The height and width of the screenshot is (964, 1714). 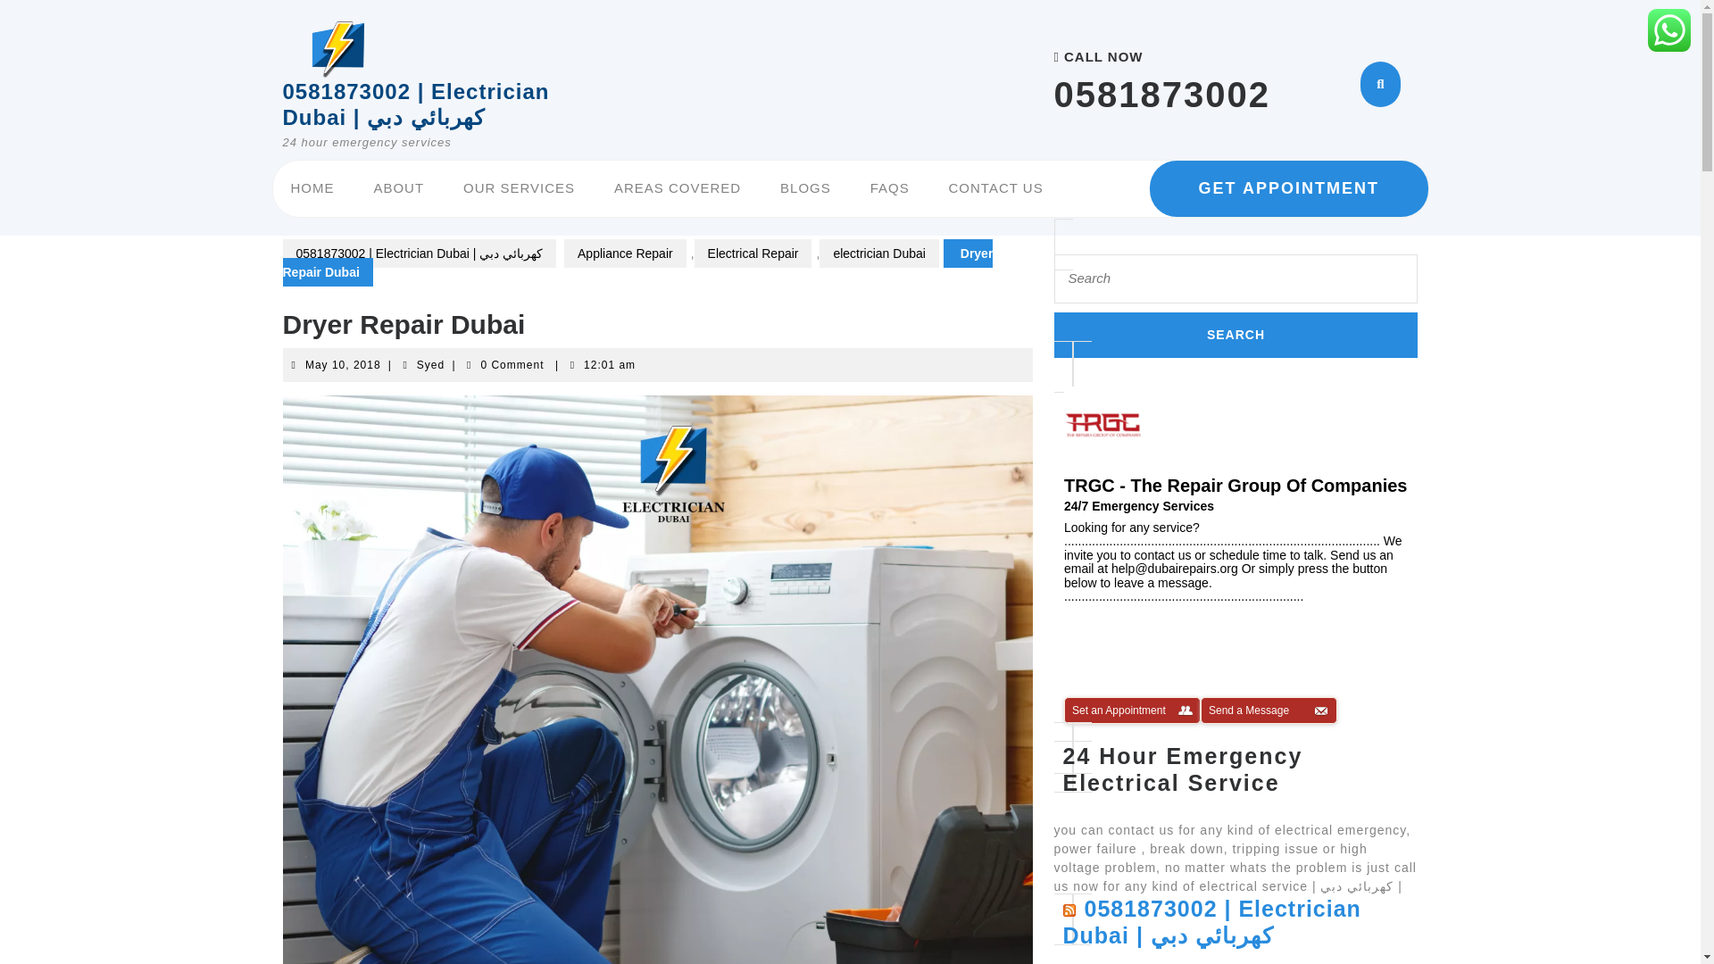 I want to click on ABOUT, so click(x=398, y=188).